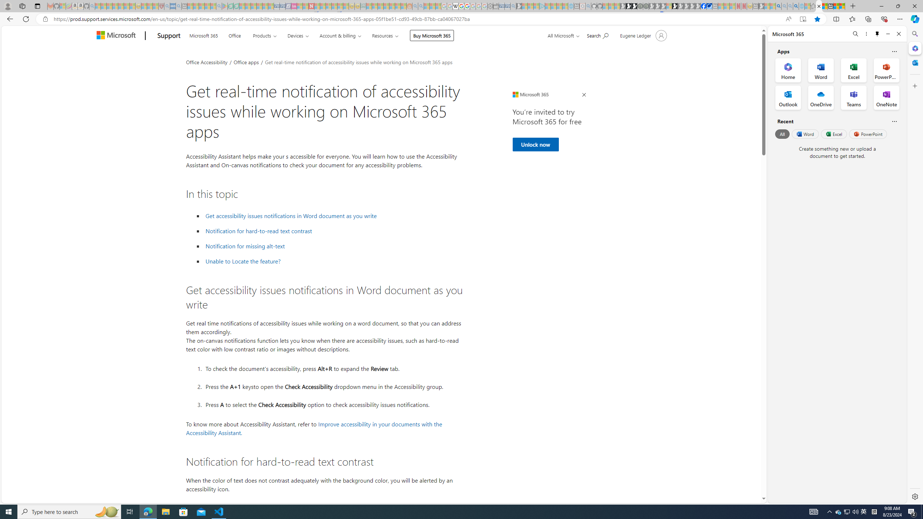 Image resolution: width=923 pixels, height=519 pixels. What do you see at coordinates (333, 261) in the screenshot?
I see `Unable to Locate the feature?` at bounding box center [333, 261].